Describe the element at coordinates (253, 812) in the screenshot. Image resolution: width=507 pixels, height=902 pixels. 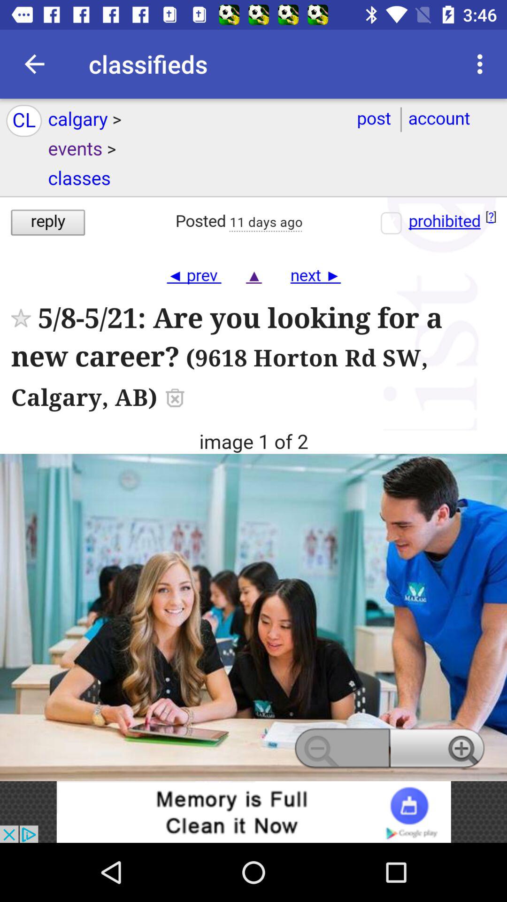
I see `advertising bar` at that location.